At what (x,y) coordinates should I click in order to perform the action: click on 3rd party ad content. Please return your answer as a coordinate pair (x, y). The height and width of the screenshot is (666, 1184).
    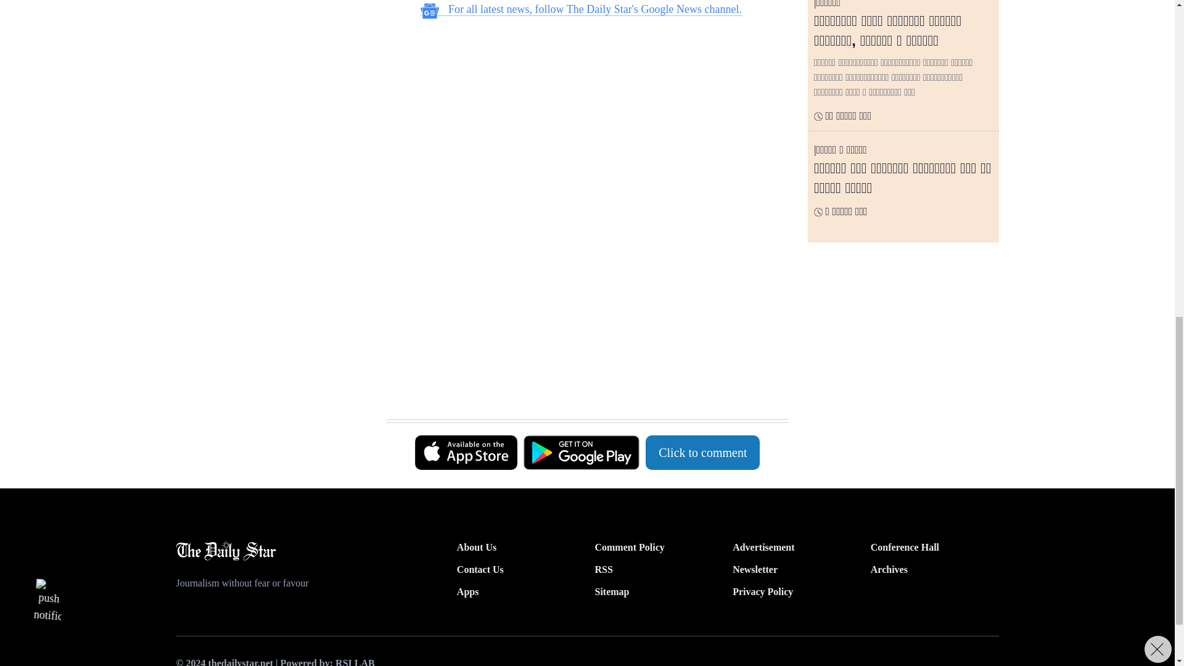
    Looking at the image, I should click on (581, 388).